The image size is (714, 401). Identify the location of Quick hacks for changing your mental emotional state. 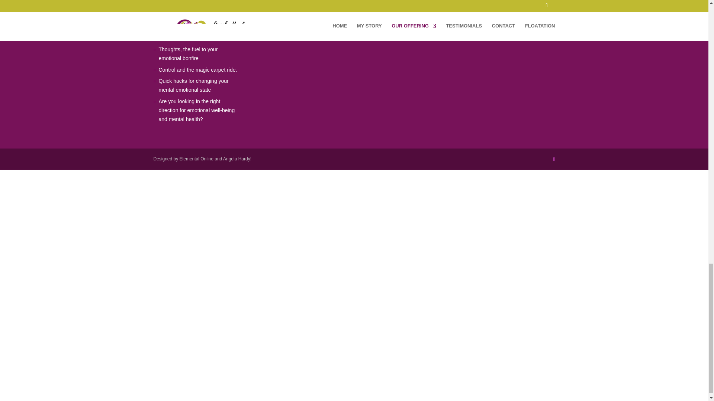
(193, 85).